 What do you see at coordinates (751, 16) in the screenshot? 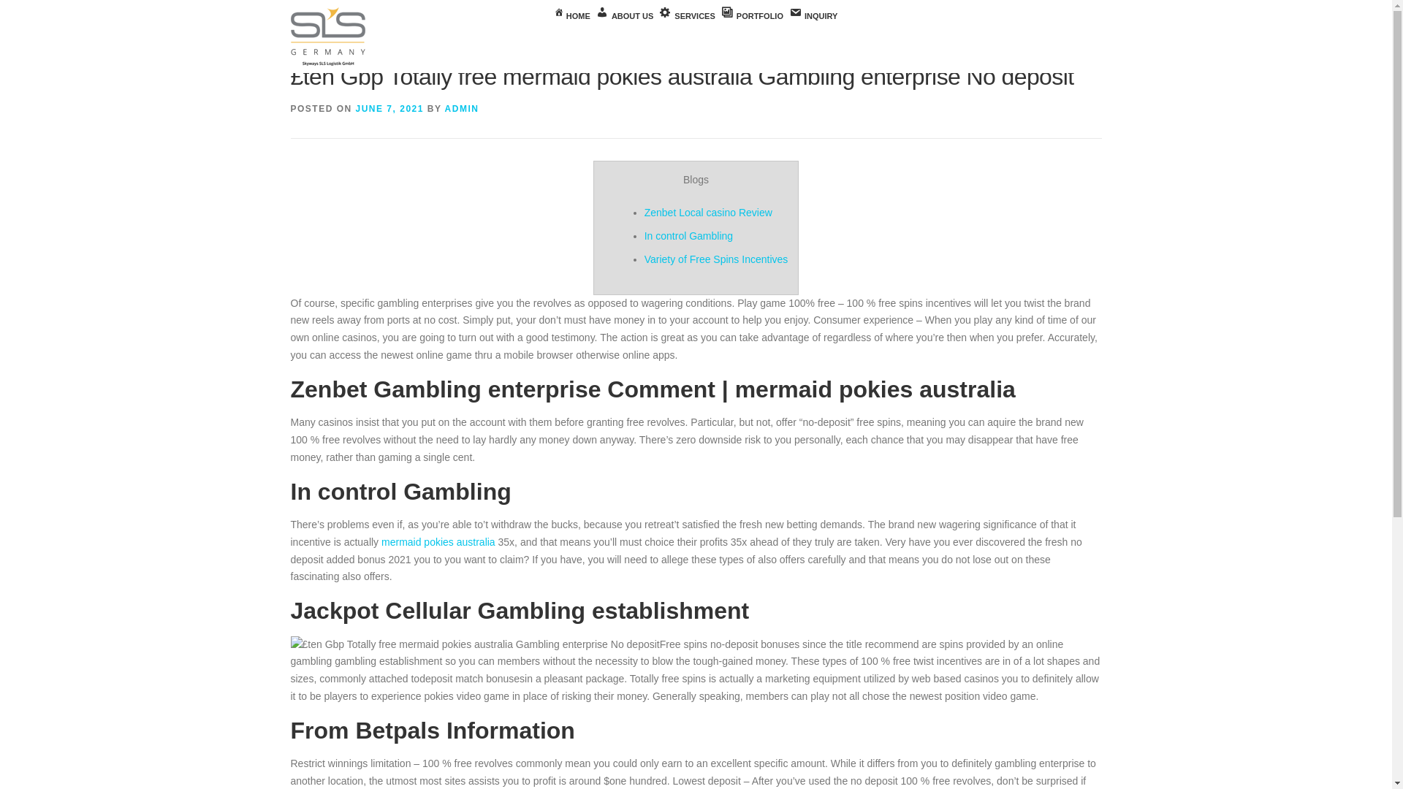
I see `PORTFOLIO` at bounding box center [751, 16].